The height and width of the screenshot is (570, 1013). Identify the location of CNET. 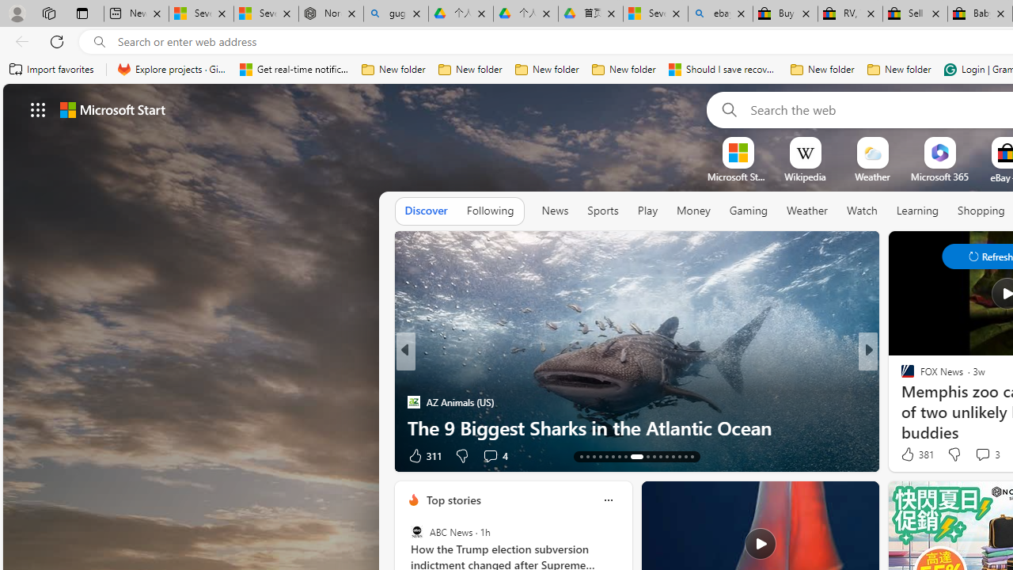
(901, 402).